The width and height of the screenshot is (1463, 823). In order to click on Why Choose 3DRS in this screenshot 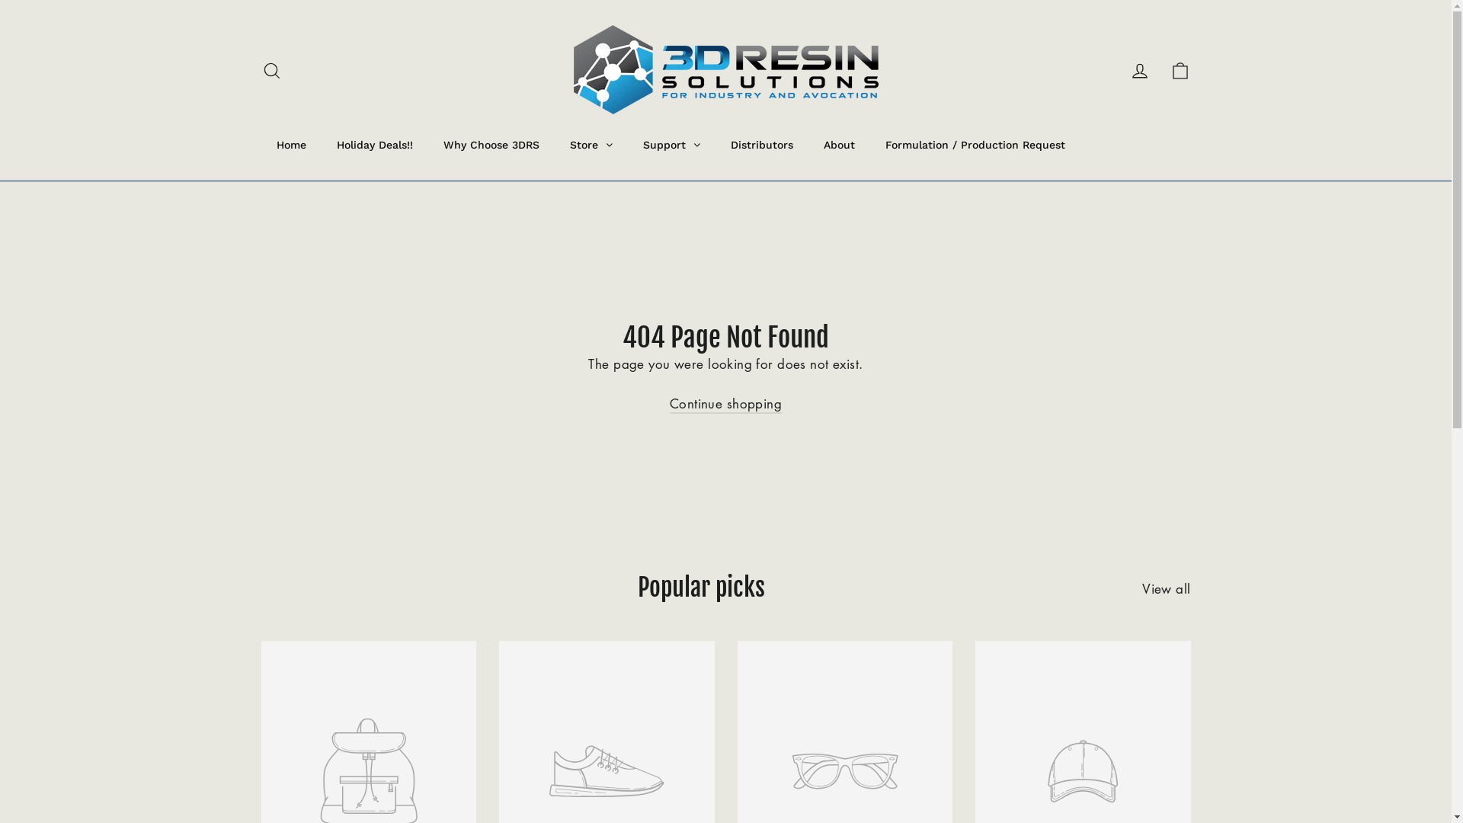, I will do `click(491, 145)`.